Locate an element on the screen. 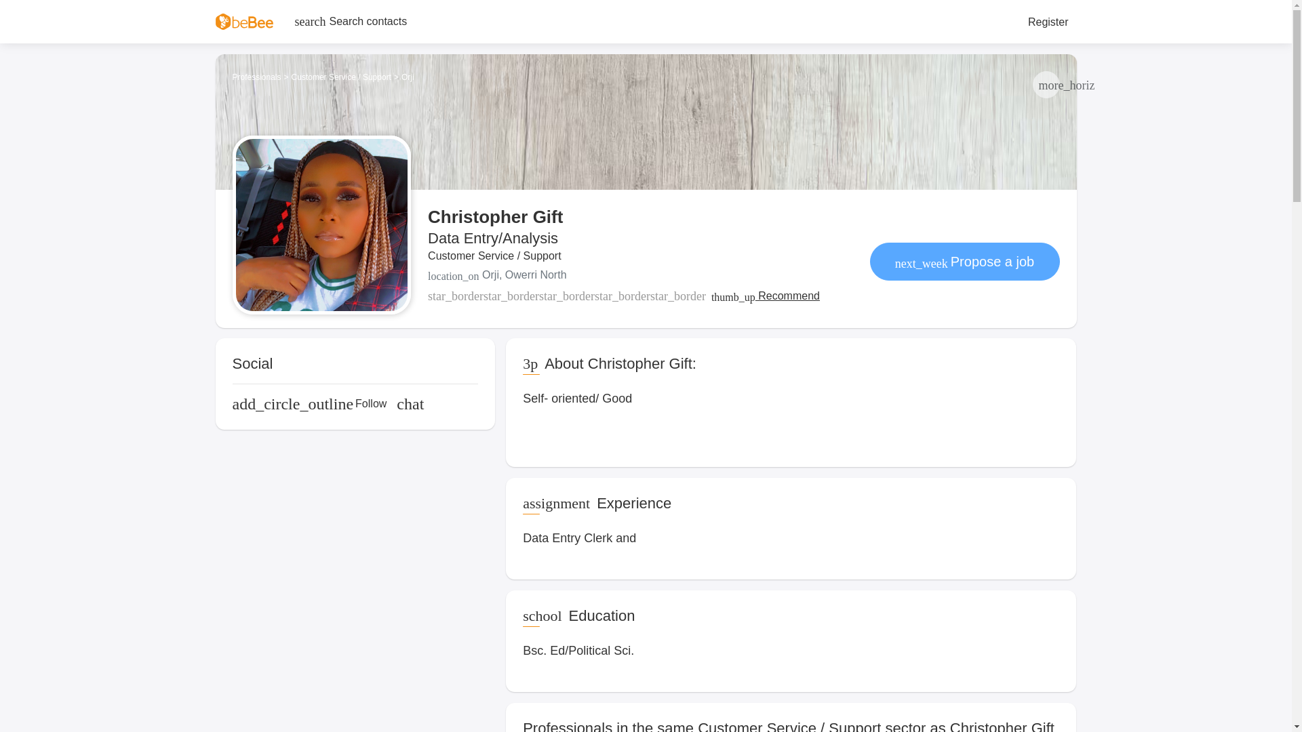 The image size is (1302, 732). Orji, Owerri North is located at coordinates (624, 275).